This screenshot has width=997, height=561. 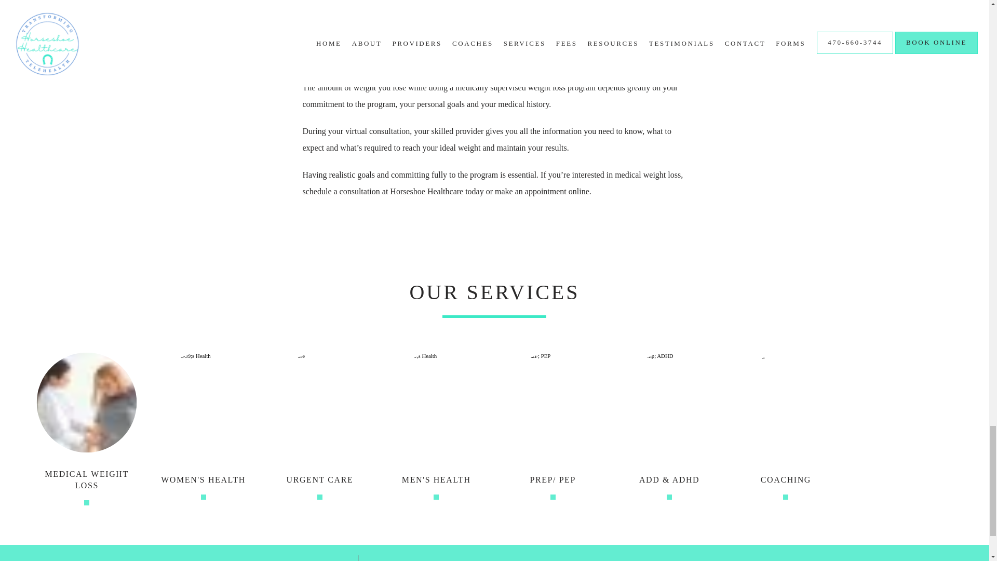 What do you see at coordinates (320, 480) in the screenshot?
I see `URGENT CARE` at bounding box center [320, 480].